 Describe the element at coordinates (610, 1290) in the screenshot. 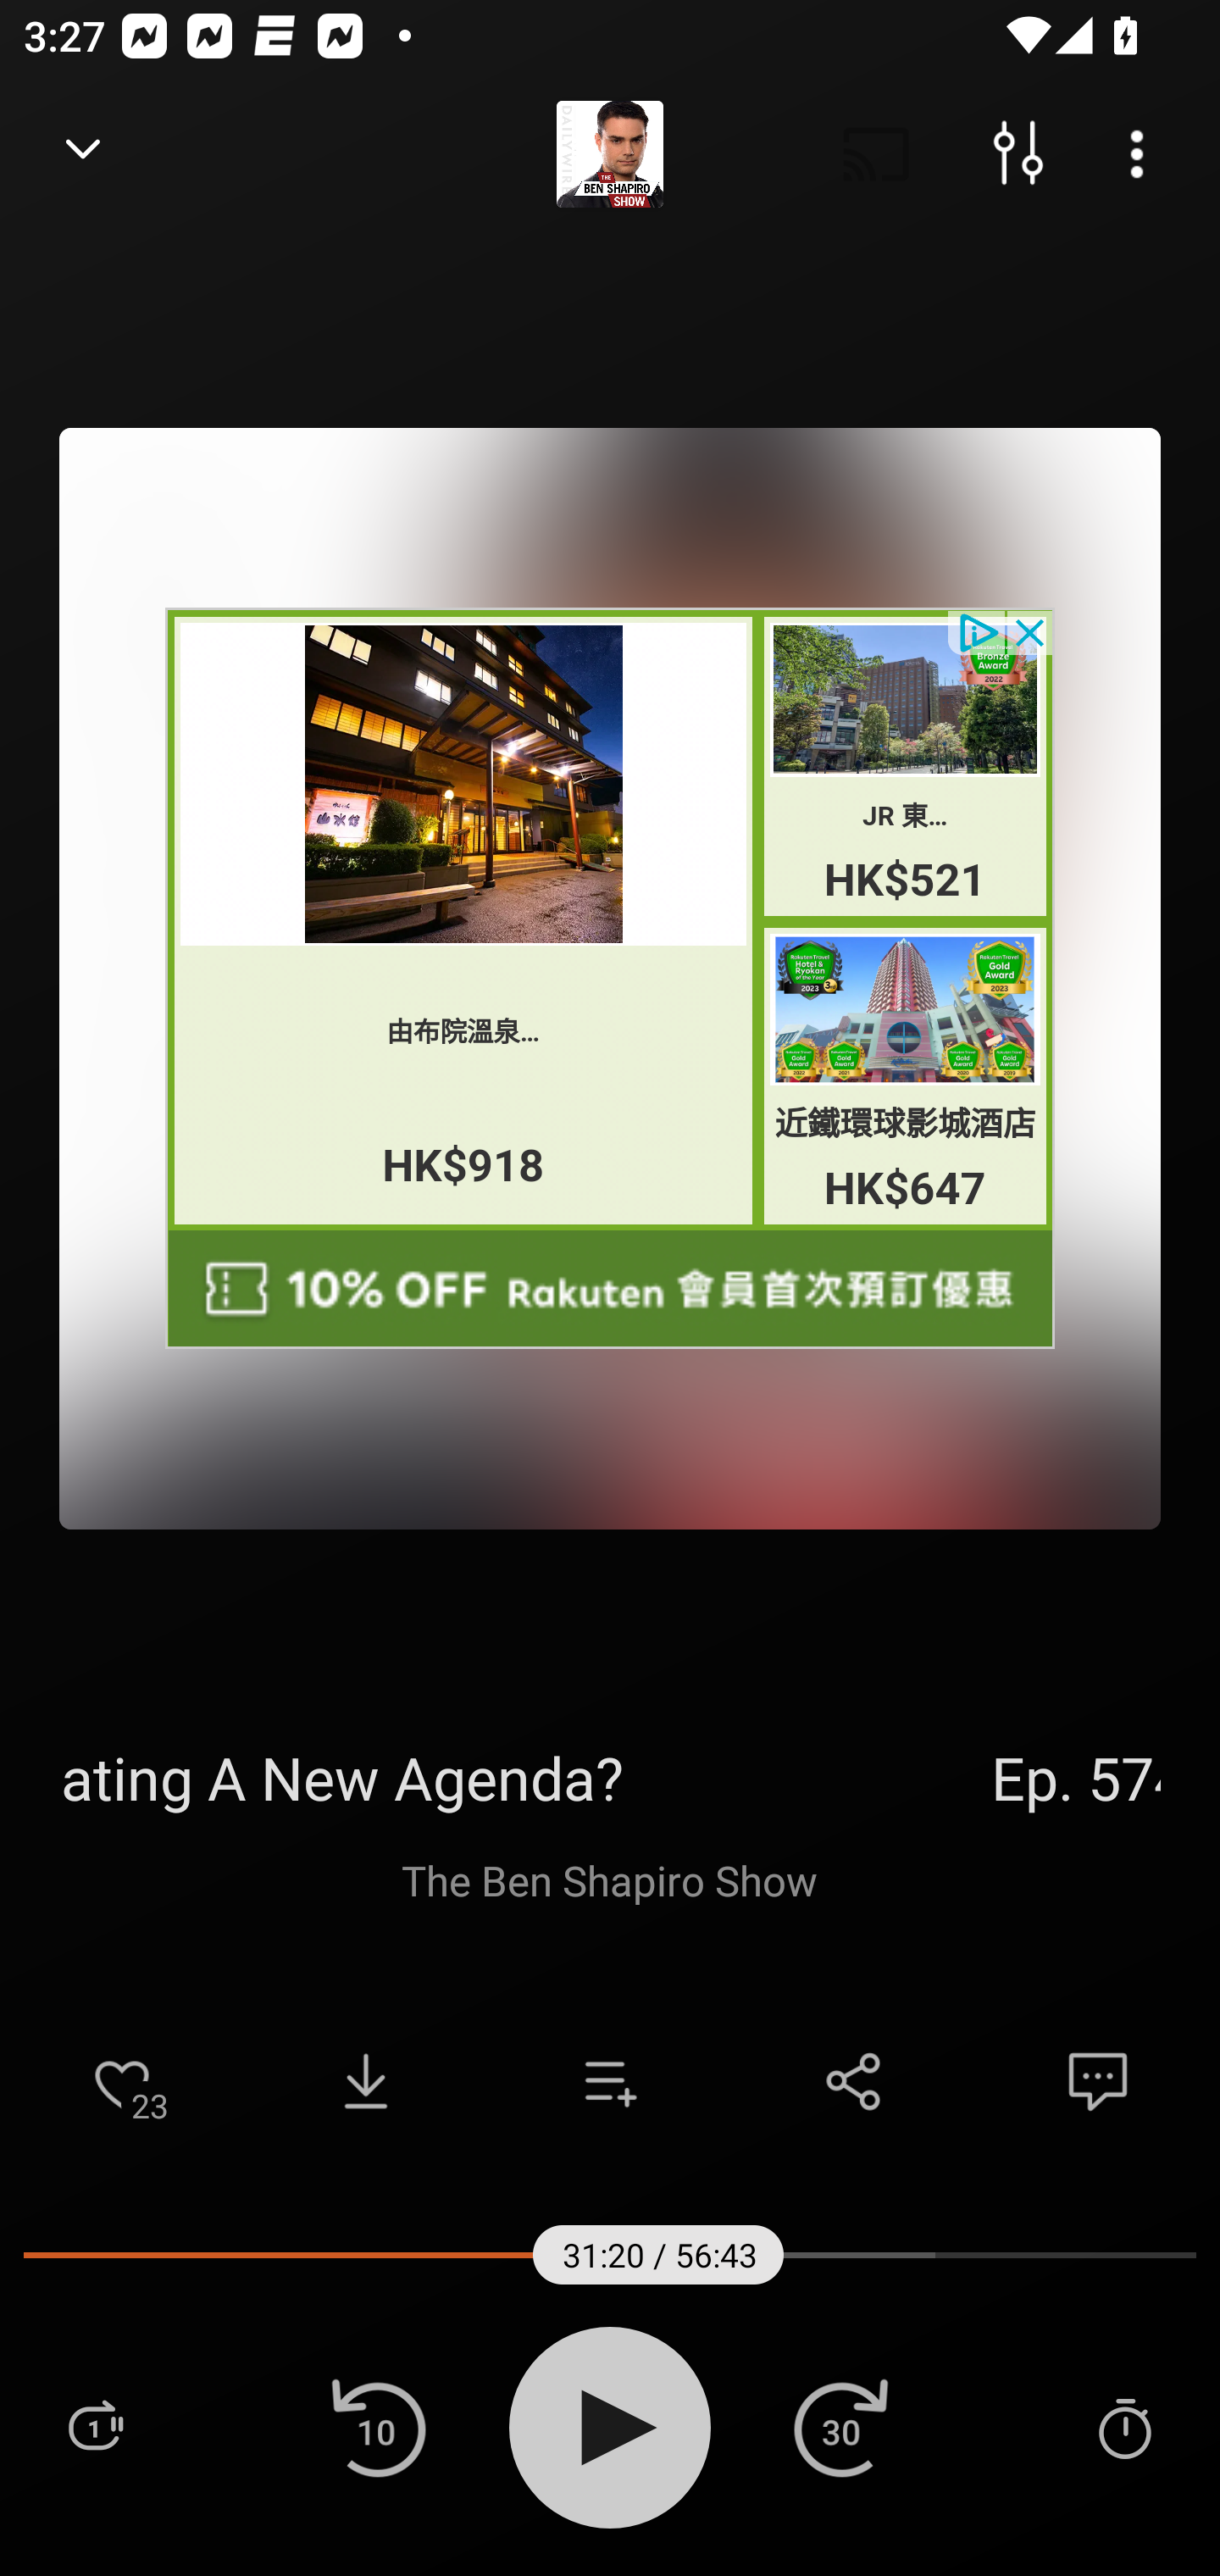

I see `  ` at that location.